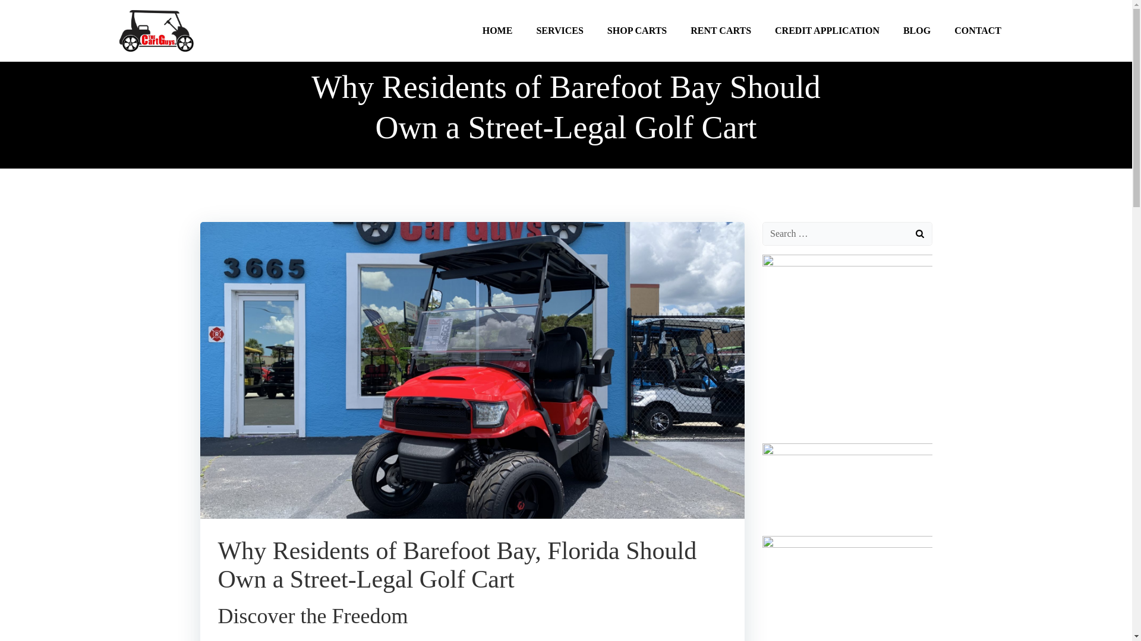  What do you see at coordinates (560, 30) in the screenshot?
I see `SERVICES` at bounding box center [560, 30].